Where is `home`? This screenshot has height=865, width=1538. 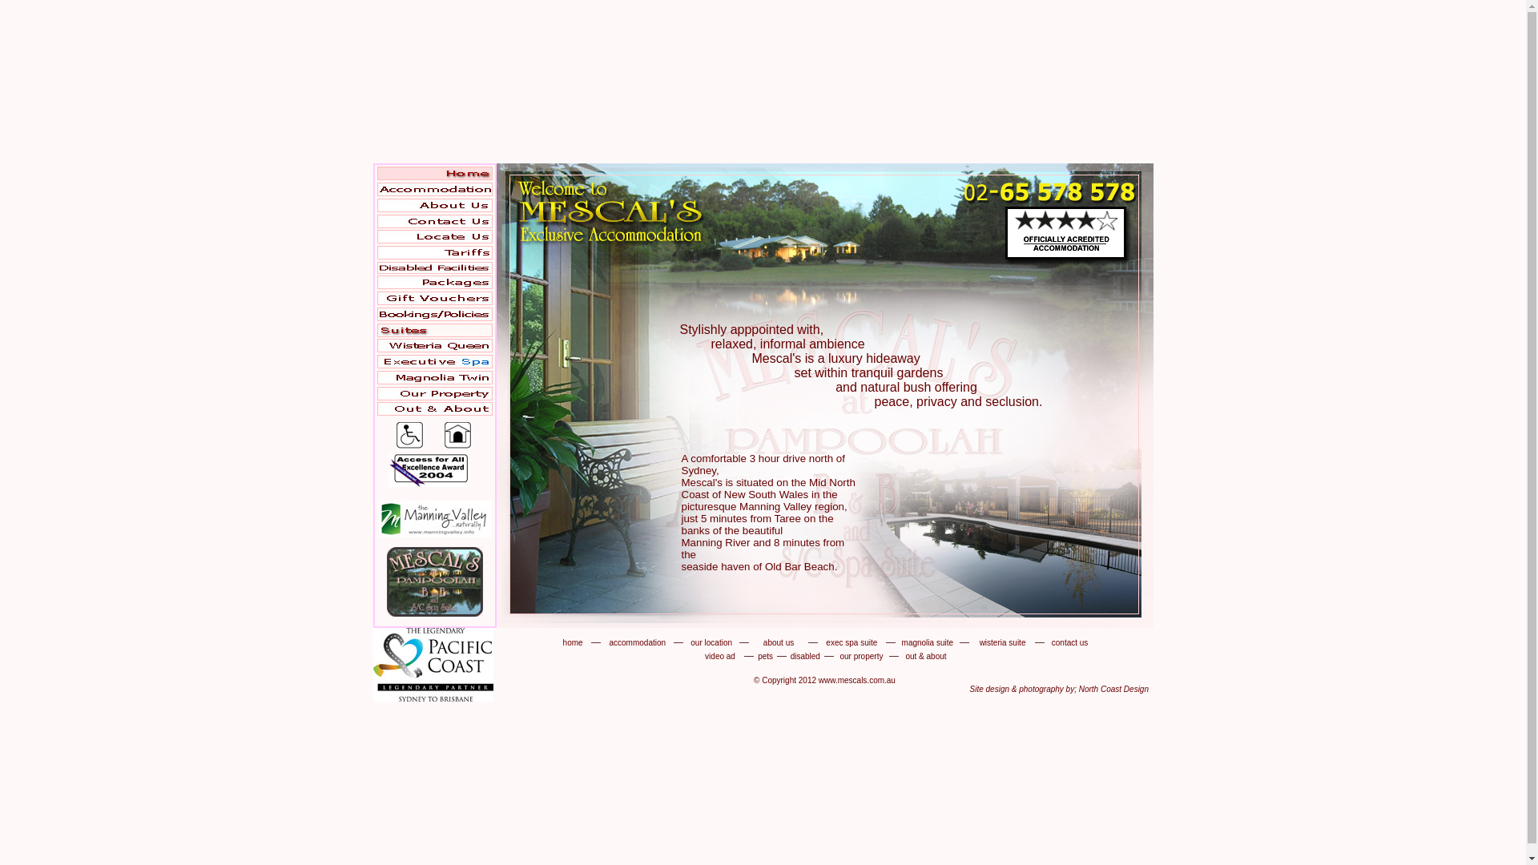 home is located at coordinates (574, 642).